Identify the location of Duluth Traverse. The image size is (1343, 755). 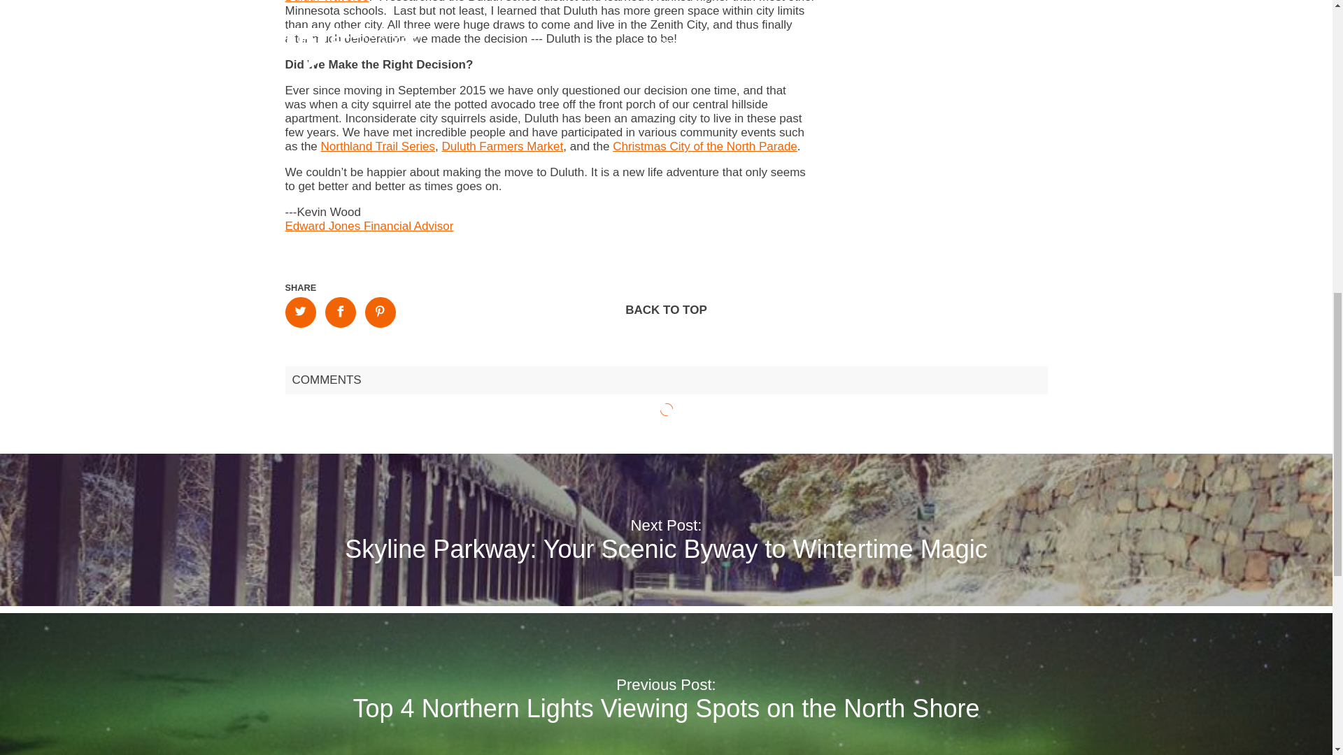
(327, 1).